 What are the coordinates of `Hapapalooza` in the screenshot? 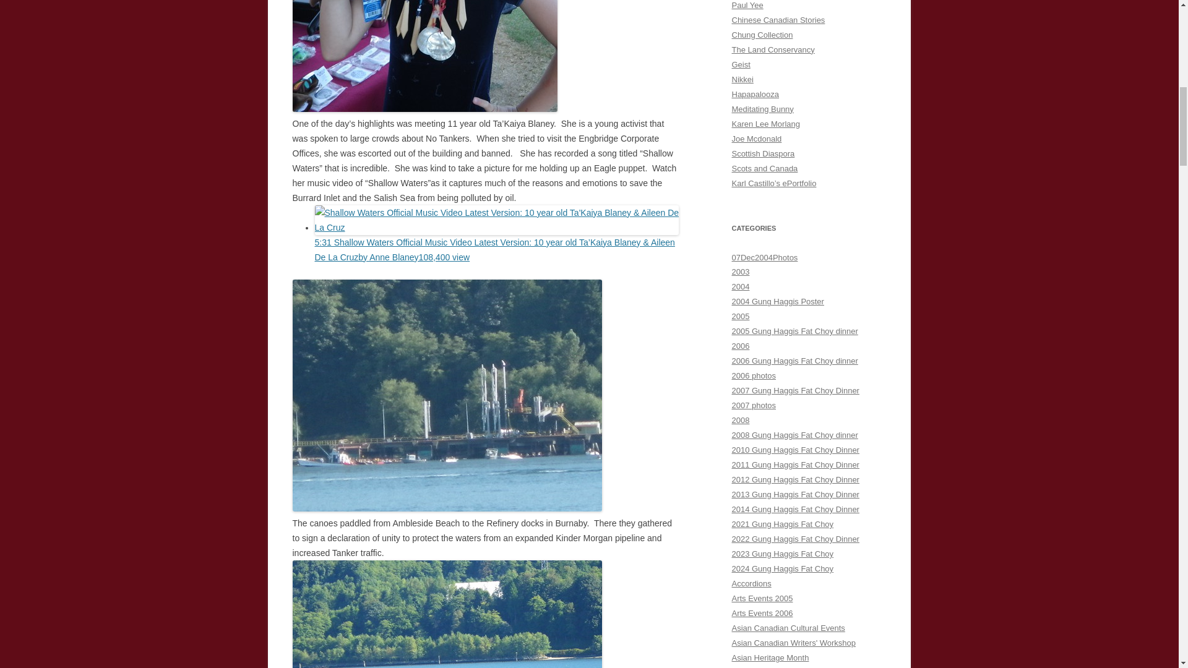 It's located at (755, 94).